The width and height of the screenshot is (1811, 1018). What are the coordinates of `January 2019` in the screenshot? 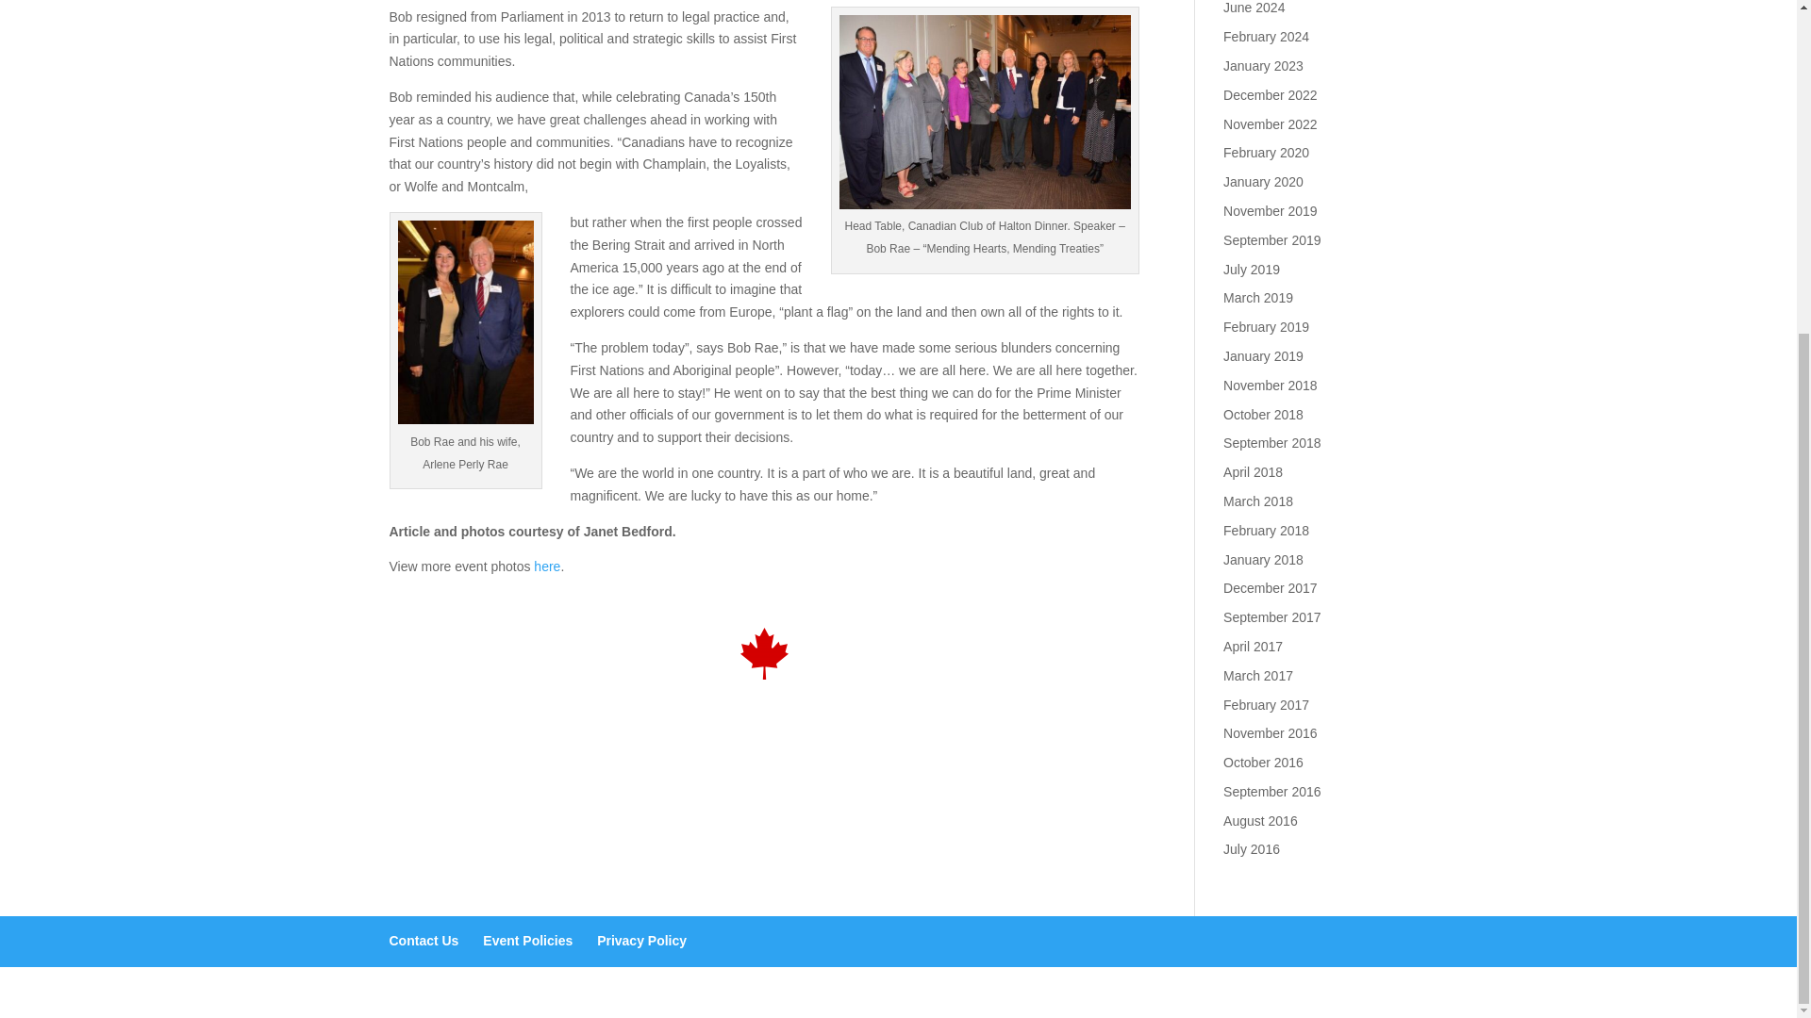 It's located at (1264, 356).